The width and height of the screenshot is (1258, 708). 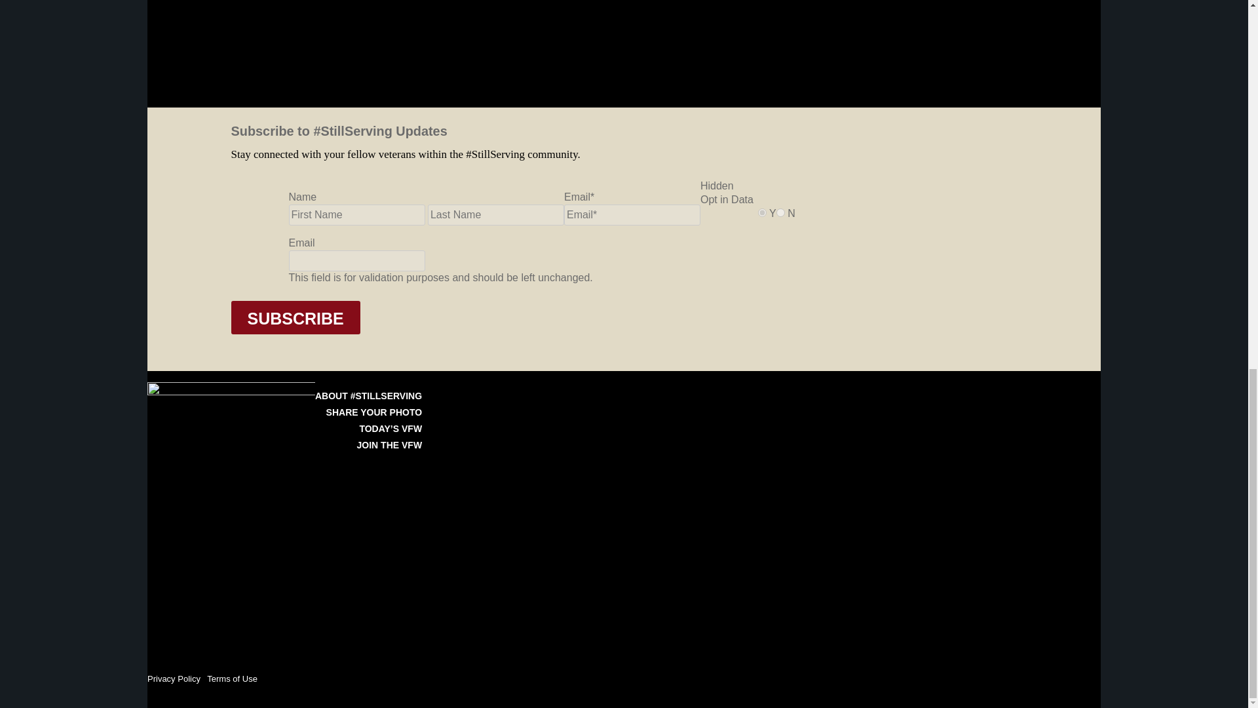 What do you see at coordinates (232, 679) in the screenshot?
I see `Terms of Use` at bounding box center [232, 679].